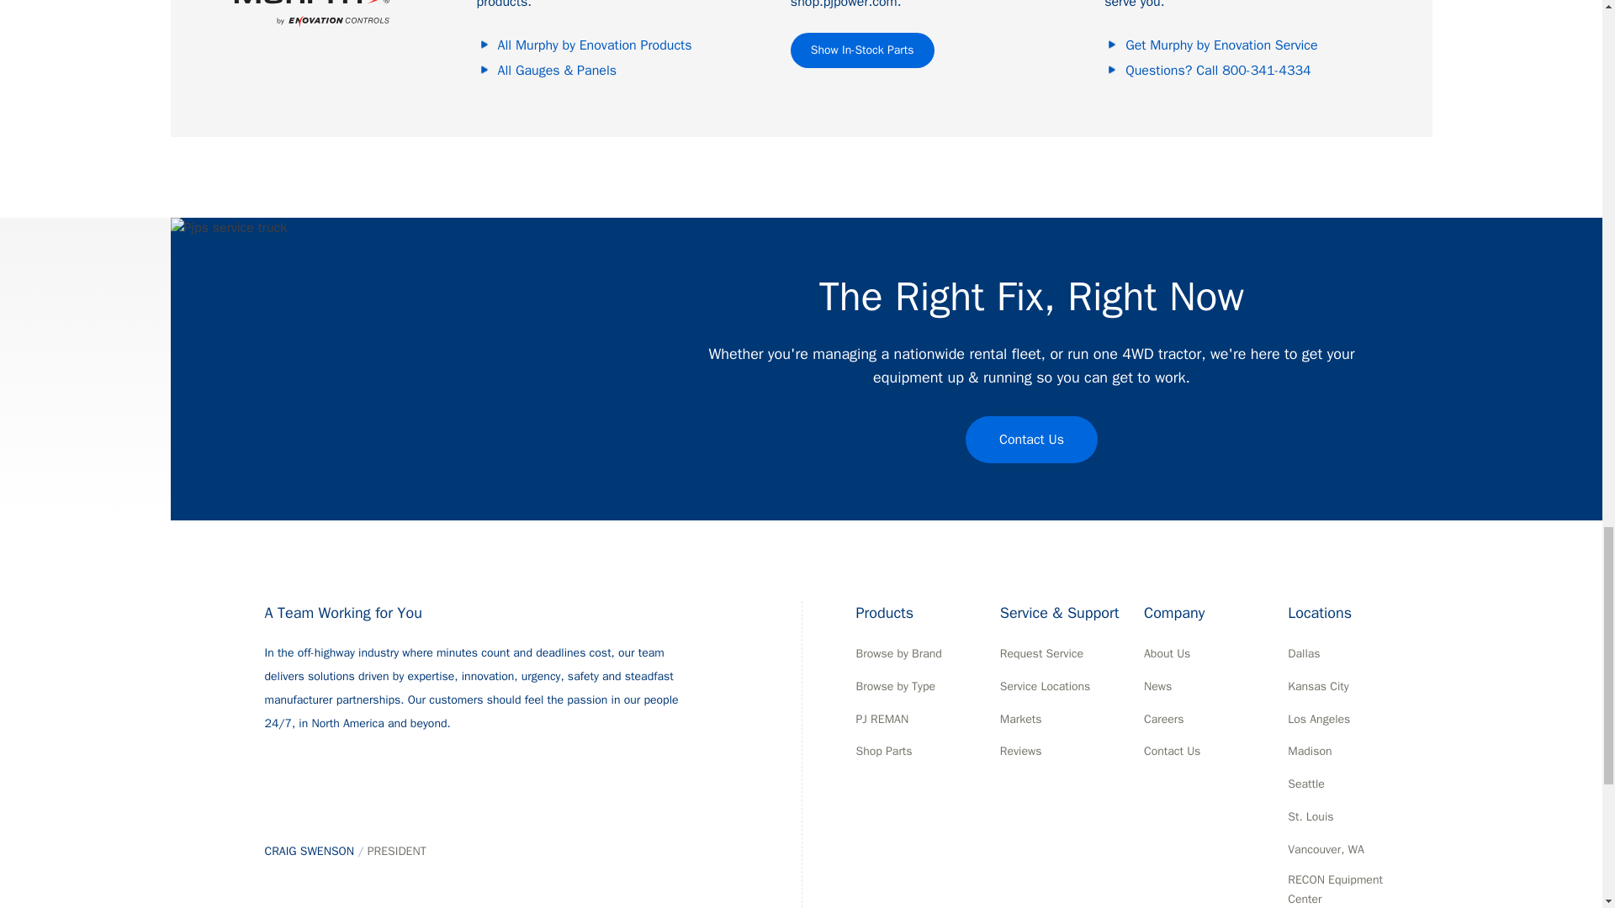  I want to click on Visit Murphy by Enovation Website, so click(313, 15).